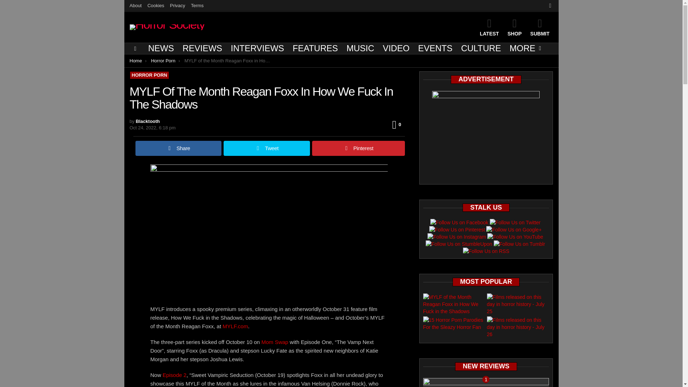 The image size is (688, 387). What do you see at coordinates (550, 6) in the screenshot?
I see `SEARCH` at bounding box center [550, 6].